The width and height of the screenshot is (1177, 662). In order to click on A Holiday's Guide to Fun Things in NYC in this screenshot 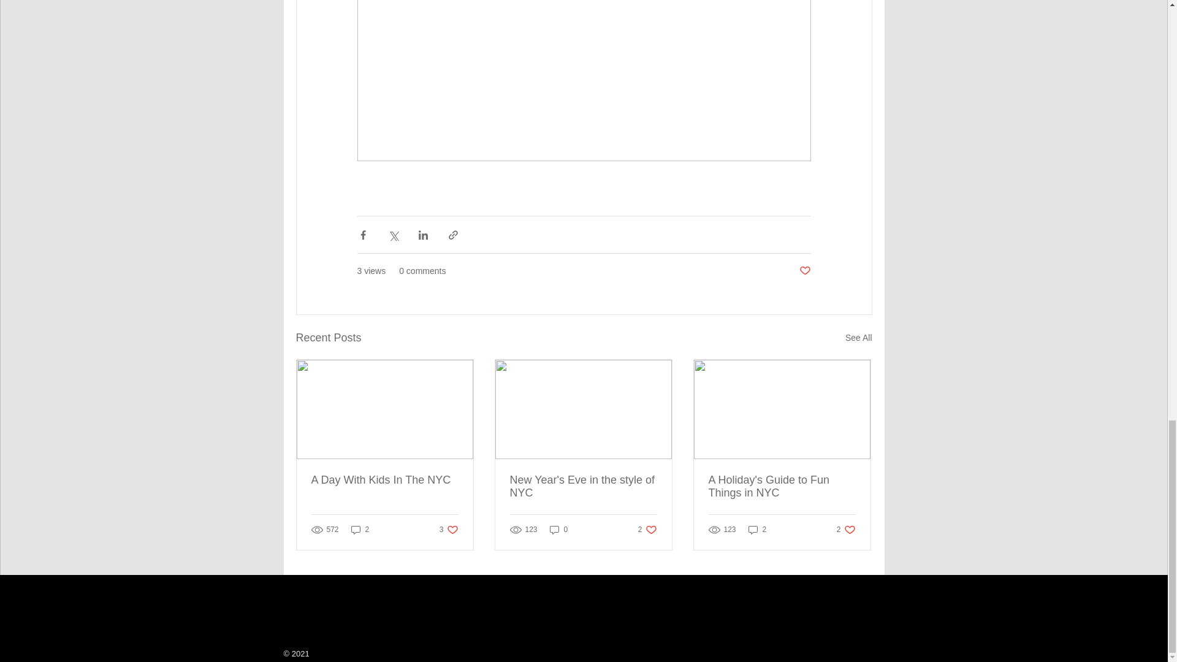, I will do `click(782, 487)`.